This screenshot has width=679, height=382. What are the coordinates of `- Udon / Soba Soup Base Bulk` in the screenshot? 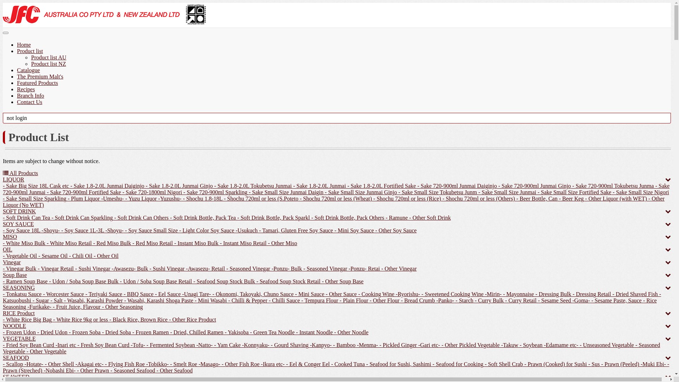 It's located at (83, 282).